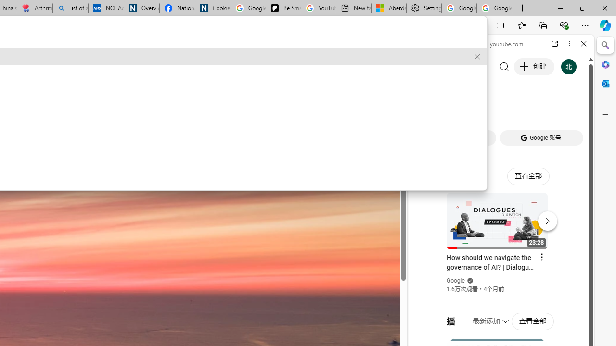  I want to click on Collections, so click(543, 25).